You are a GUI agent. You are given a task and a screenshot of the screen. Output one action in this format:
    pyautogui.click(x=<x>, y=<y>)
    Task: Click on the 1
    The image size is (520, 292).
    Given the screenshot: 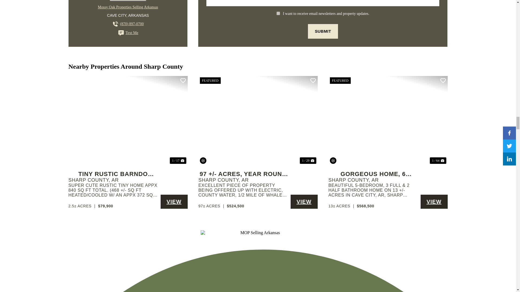 What is the action you would take?
    pyautogui.click(x=278, y=14)
    